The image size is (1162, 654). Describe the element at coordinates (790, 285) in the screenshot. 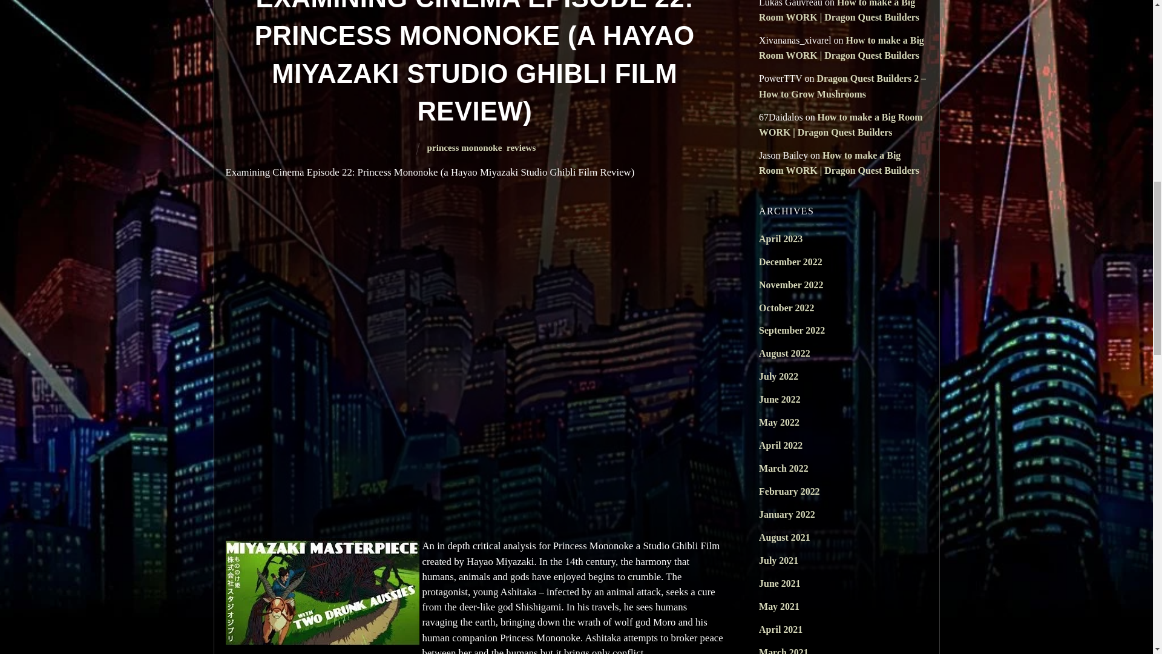

I see `November 2022` at that location.